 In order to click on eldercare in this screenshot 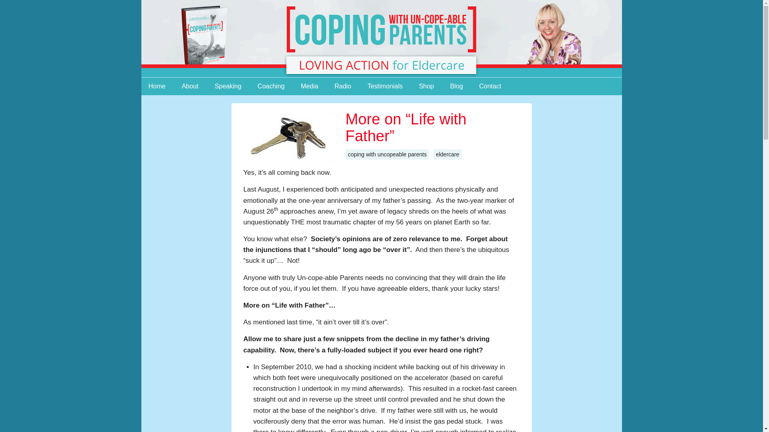, I will do `click(447, 154)`.